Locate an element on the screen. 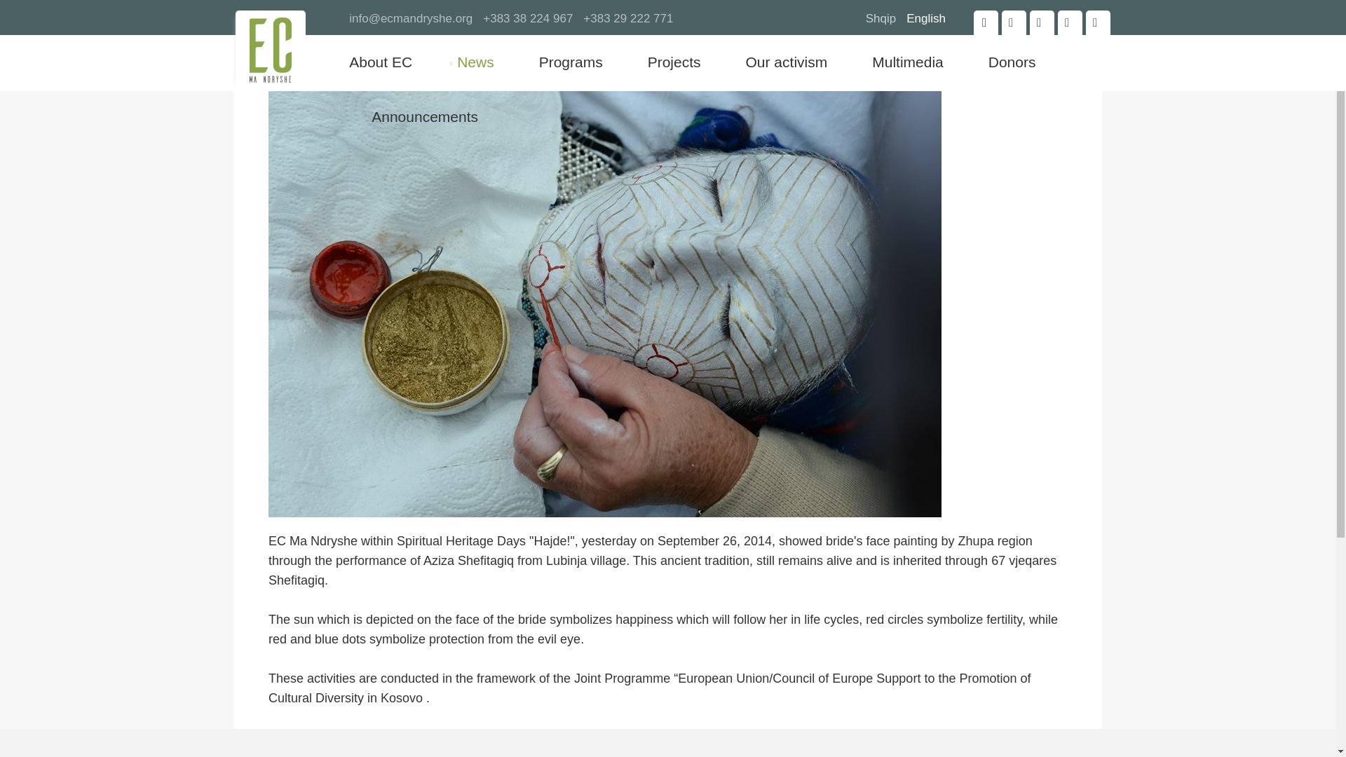  About EC is located at coordinates (391, 62).